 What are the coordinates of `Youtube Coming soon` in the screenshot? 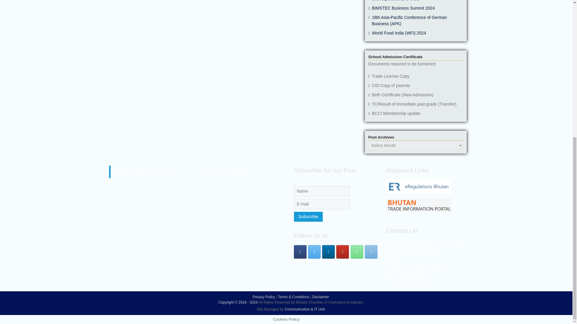 It's located at (343, 251).